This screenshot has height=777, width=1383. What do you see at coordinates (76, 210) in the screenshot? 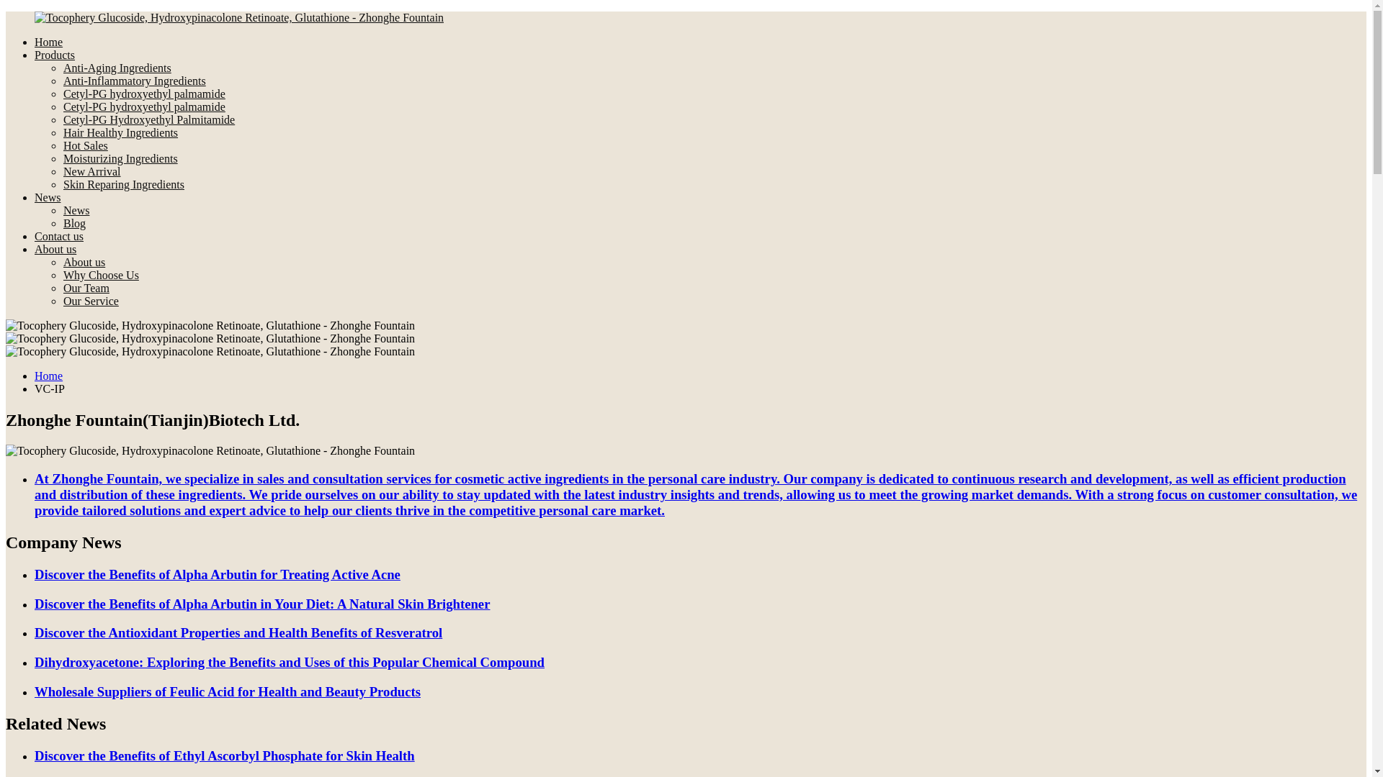
I see `News` at bounding box center [76, 210].